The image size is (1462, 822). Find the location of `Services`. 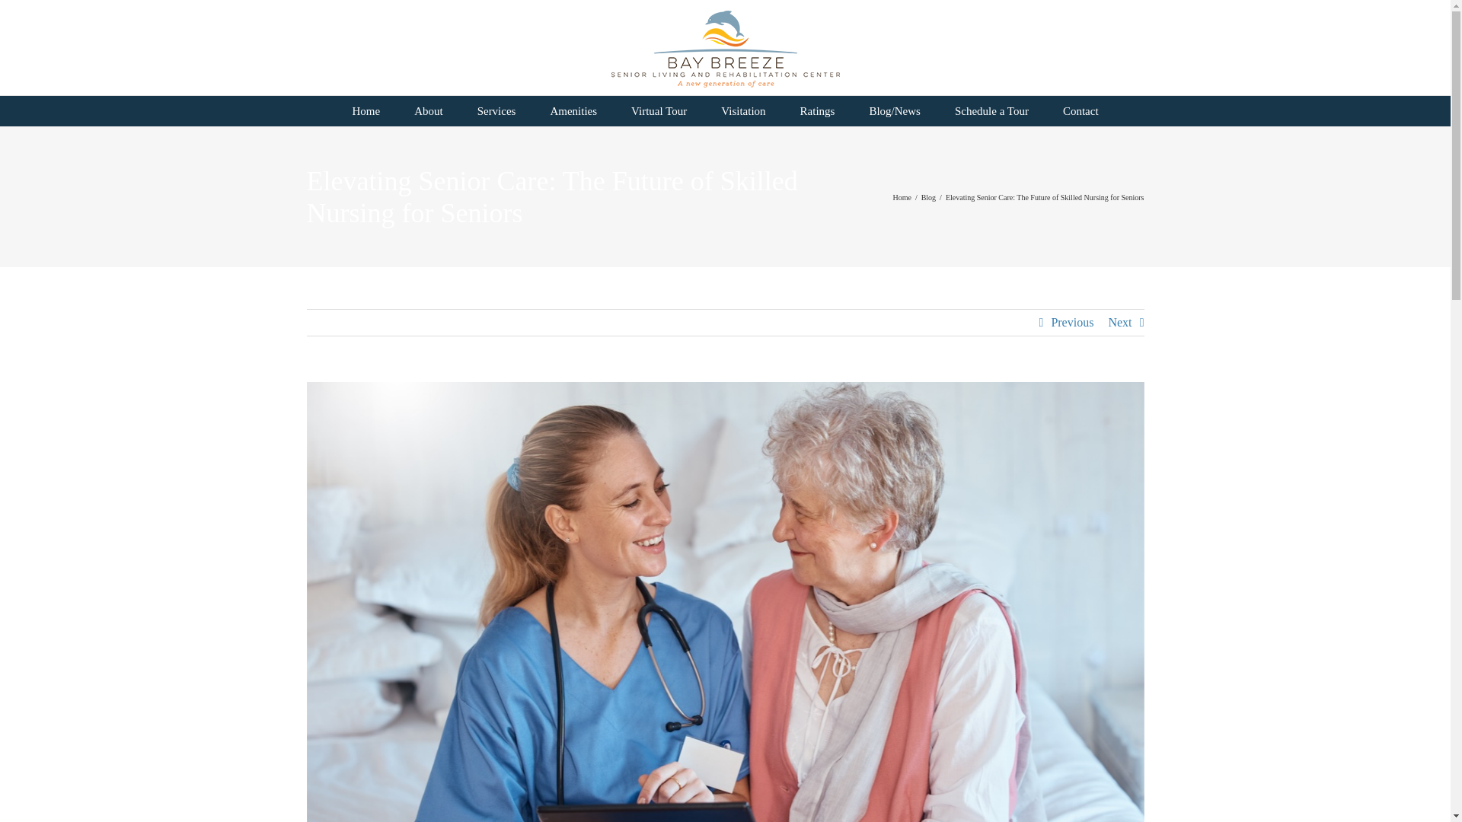

Services is located at coordinates (496, 111).